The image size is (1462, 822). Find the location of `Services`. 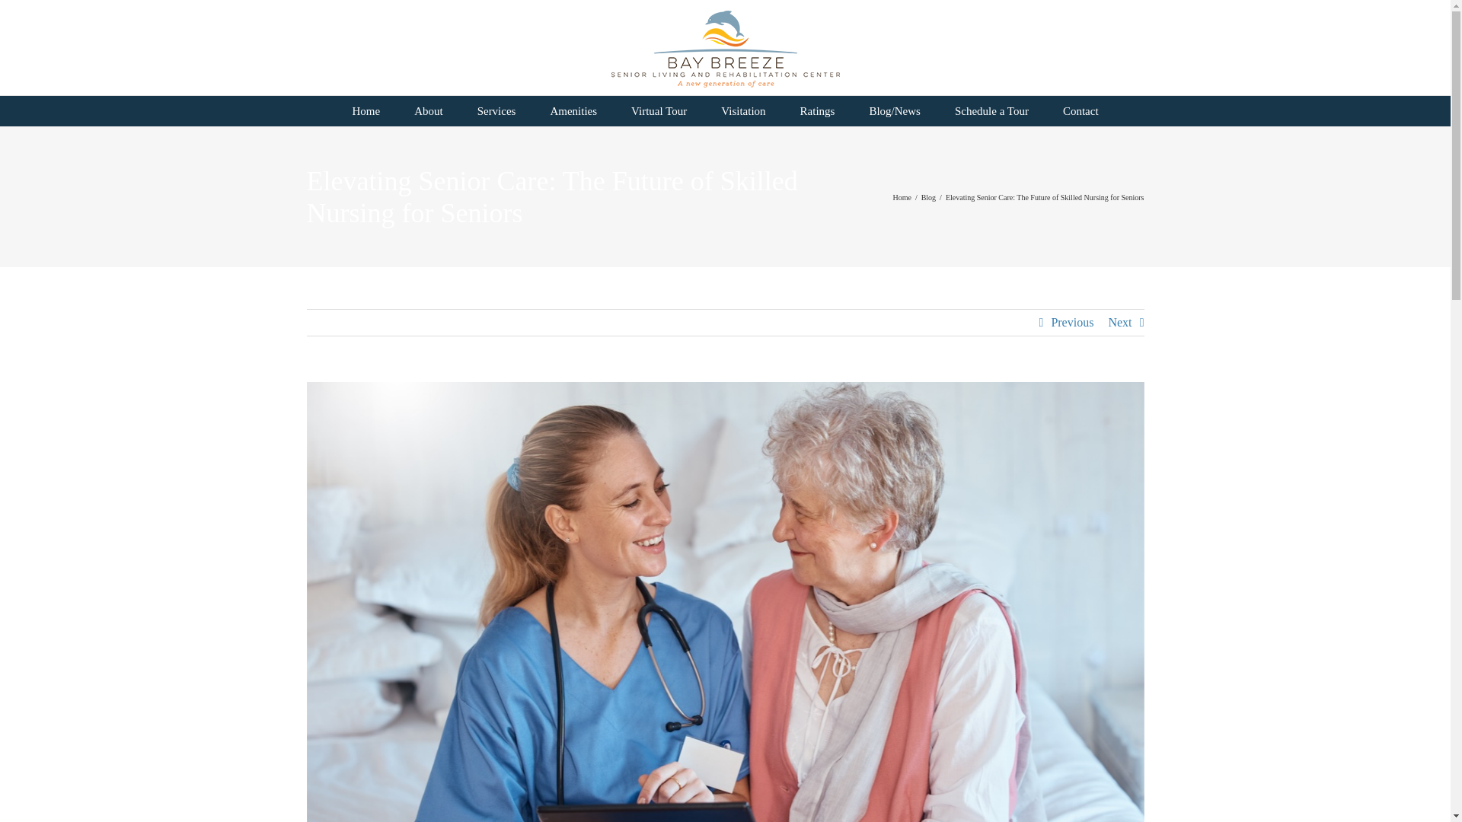

Services is located at coordinates (496, 111).